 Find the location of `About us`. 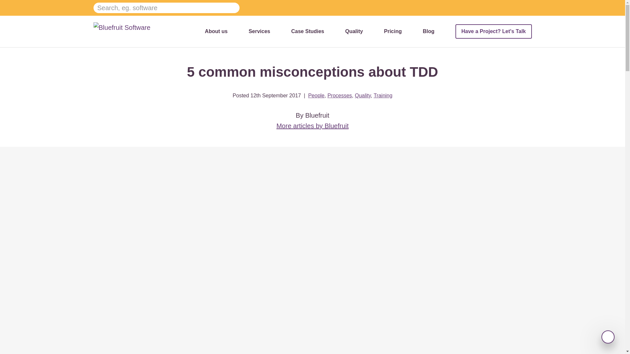

About us is located at coordinates (216, 31).